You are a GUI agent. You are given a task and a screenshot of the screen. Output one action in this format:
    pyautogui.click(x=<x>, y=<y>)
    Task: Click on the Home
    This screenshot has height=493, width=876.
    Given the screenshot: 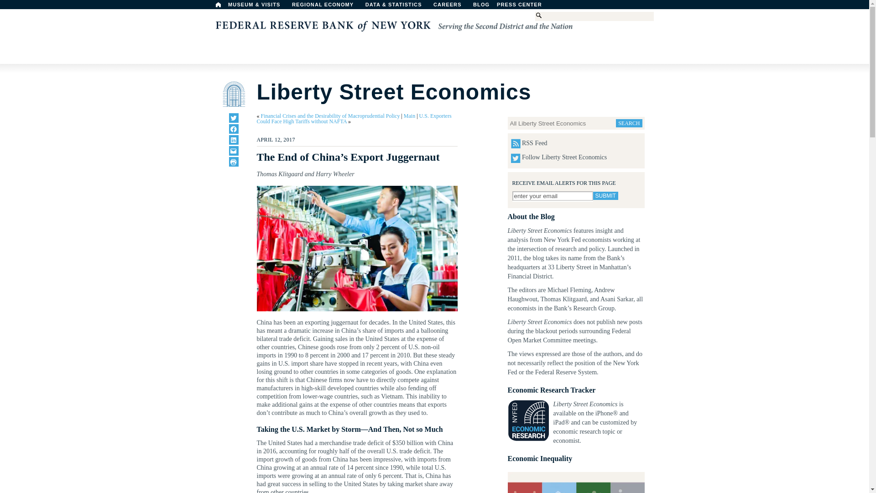 What is the action you would take?
    pyautogui.click(x=218, y=5)
    